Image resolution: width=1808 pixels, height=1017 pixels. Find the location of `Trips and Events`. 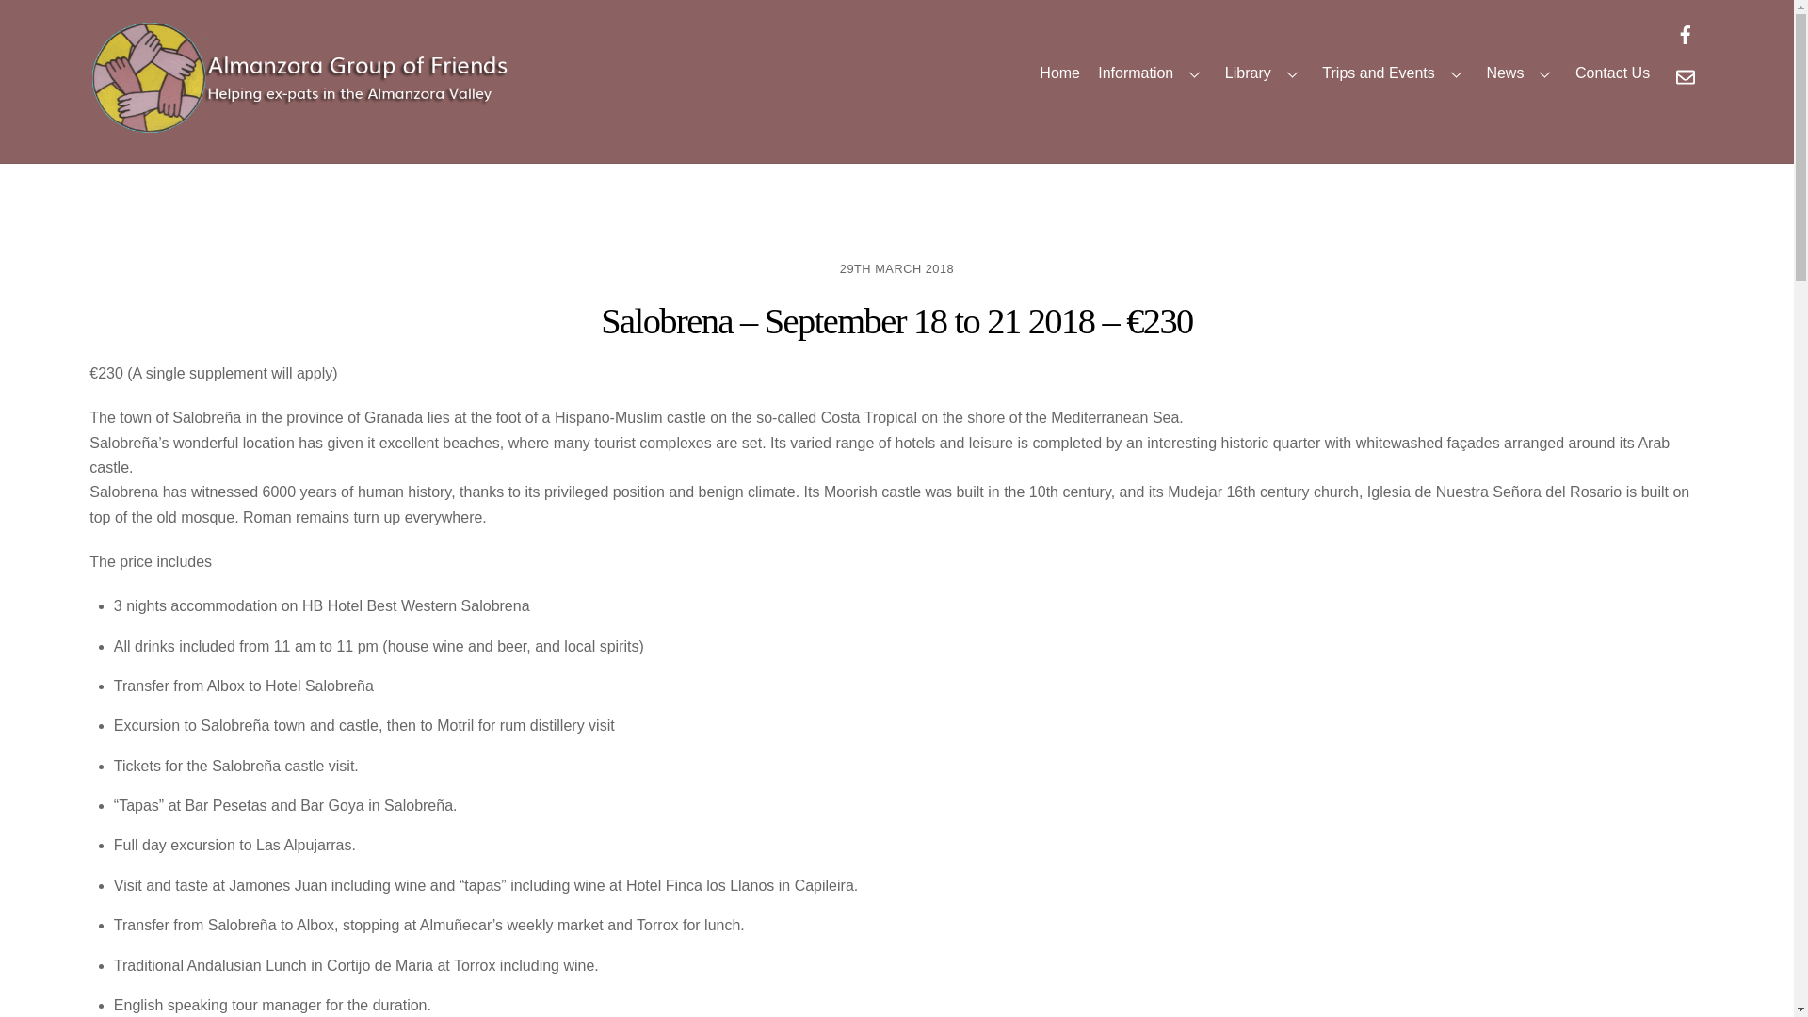

Trips and Events is located at coordinates (896, 56).